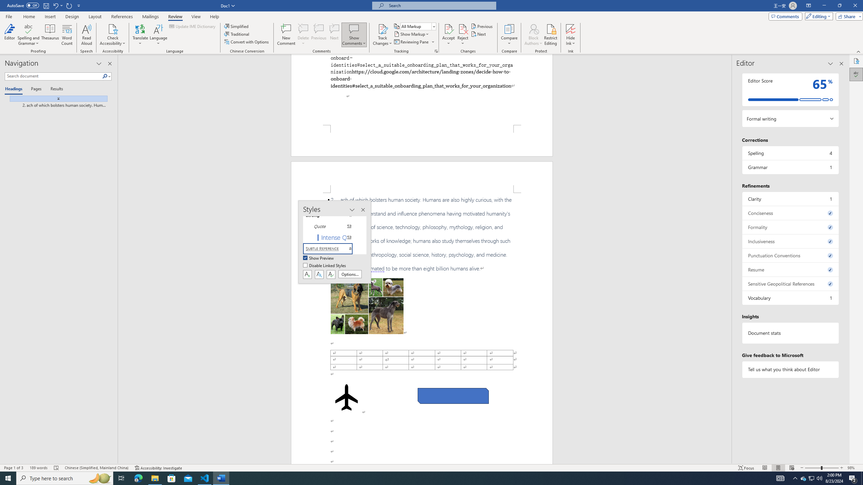 The height and width of the screenshot is (485, 863). Describe the element at coordinates (196, 17) in the screenshot. I see `View` at that location.